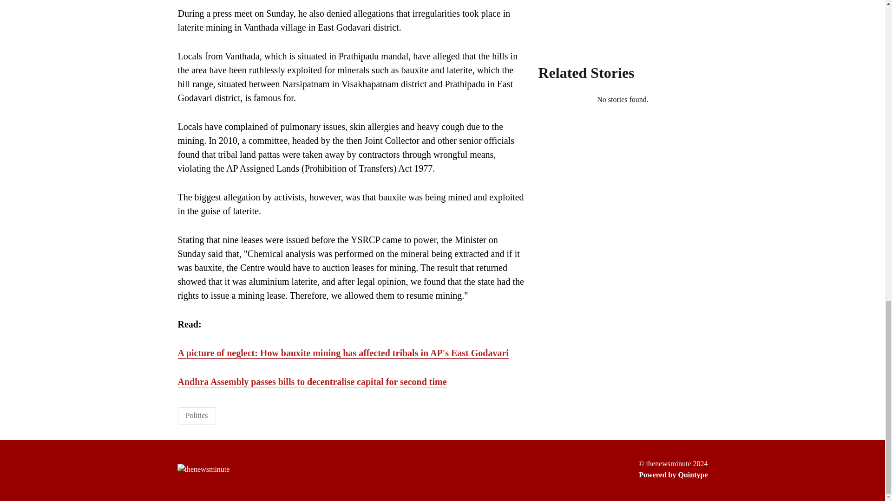 This screenshot has width=892, height=501. I want to click on Politics, so click(197, 415).